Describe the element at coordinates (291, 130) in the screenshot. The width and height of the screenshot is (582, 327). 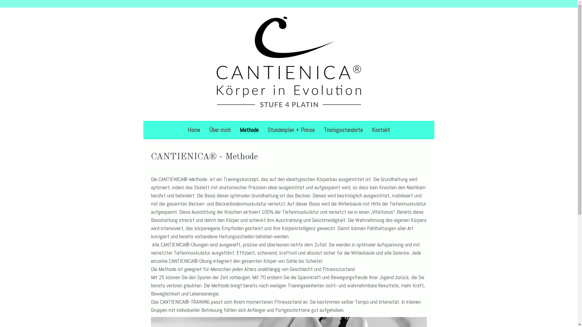
I see `Stundenplan + Preise` at that location.